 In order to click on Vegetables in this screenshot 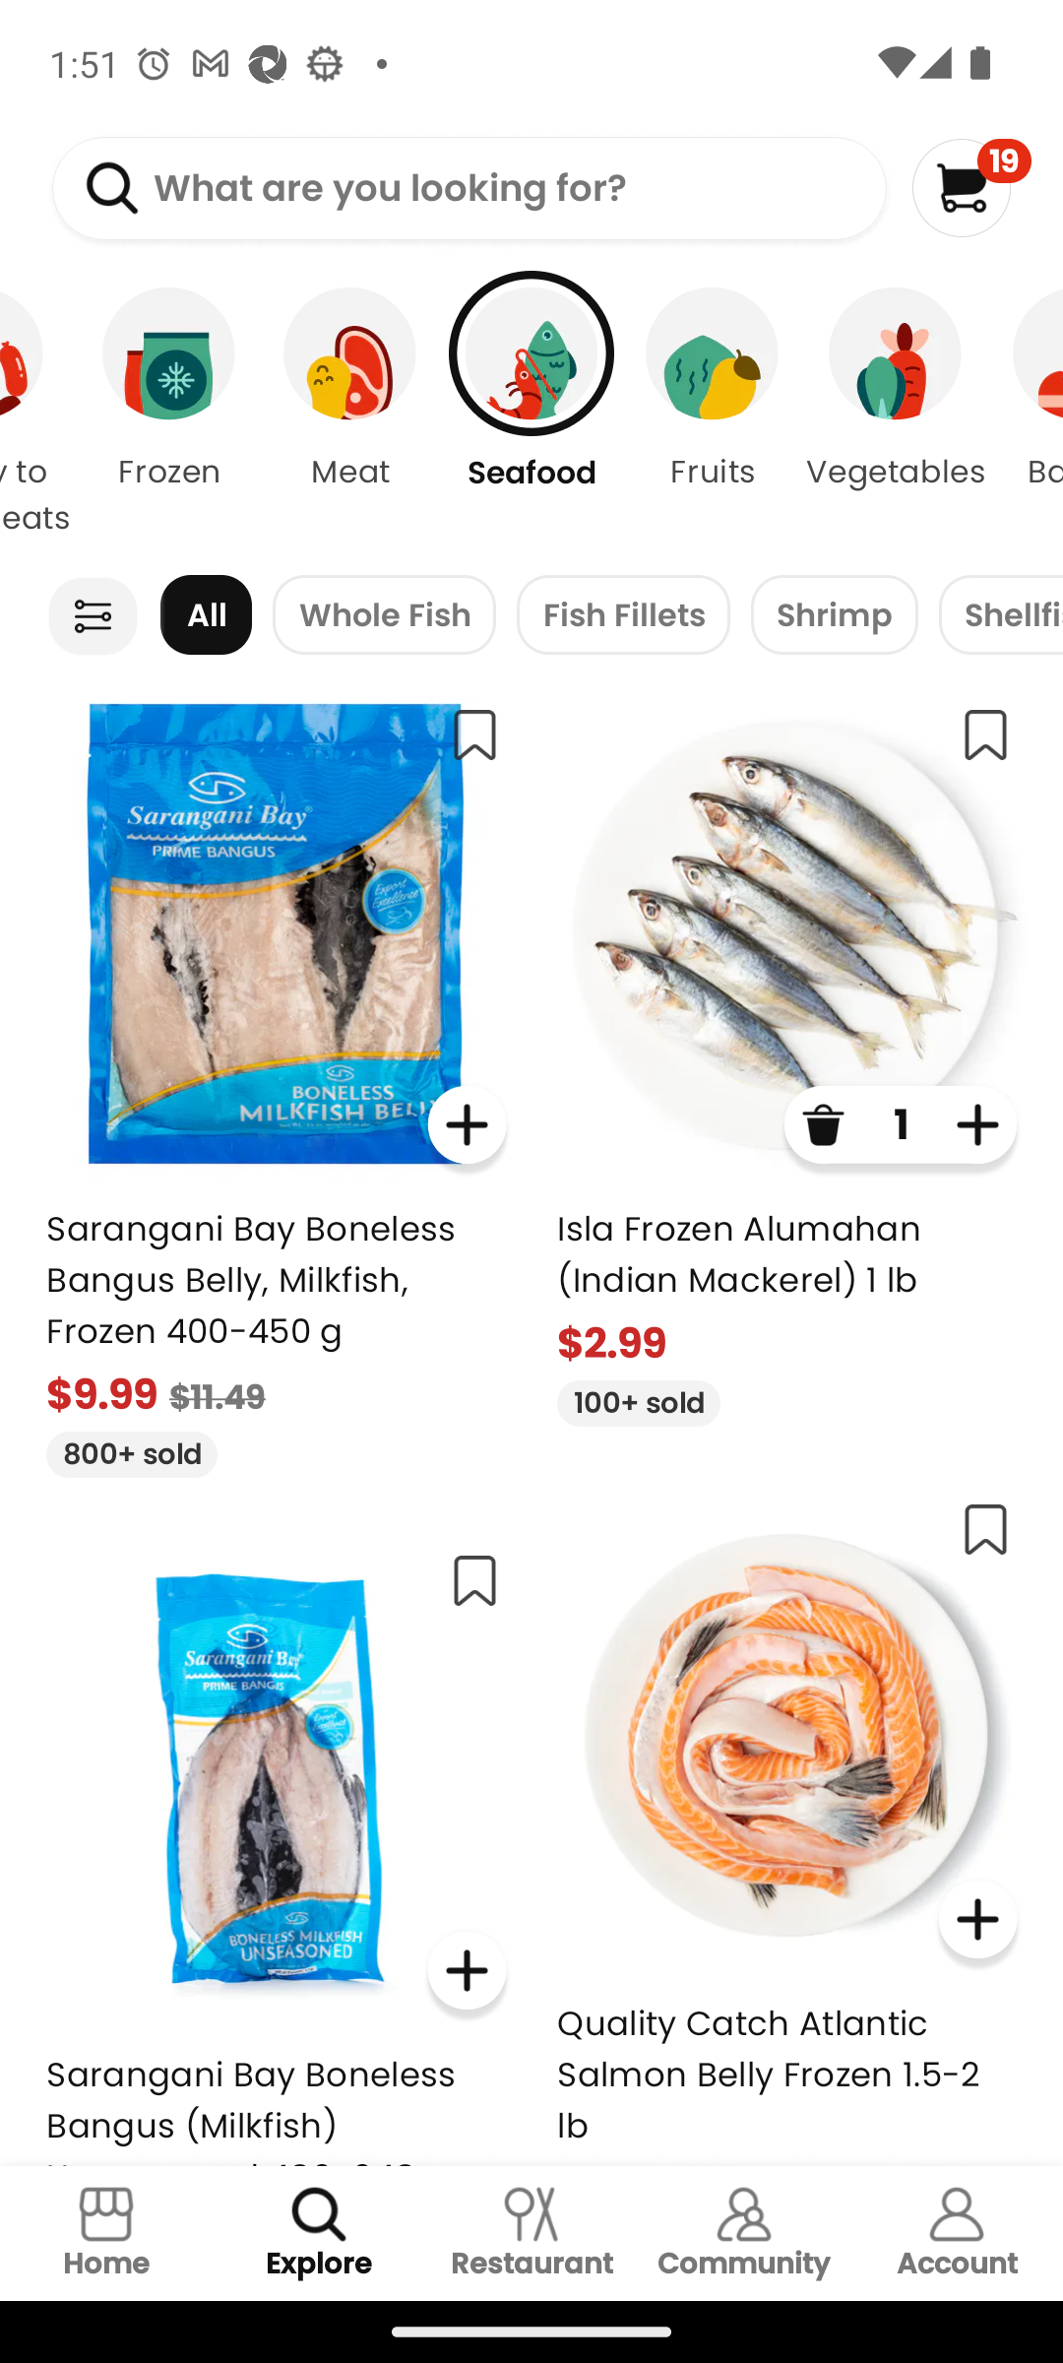, I will do `click(896, 414)`.